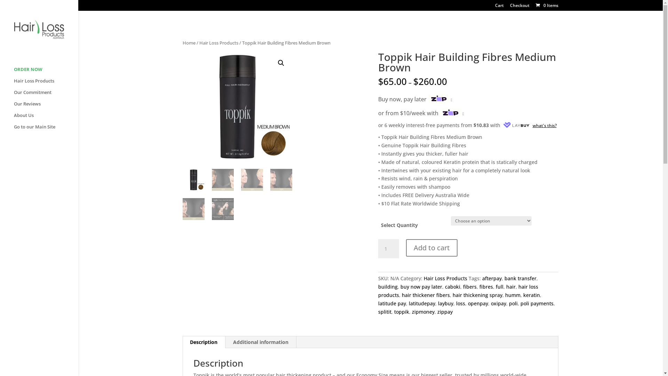 The image size is (668, 376). Describe the element at coordinates (421, 287) in the screenshot. I see `buy now pay later` at that location.